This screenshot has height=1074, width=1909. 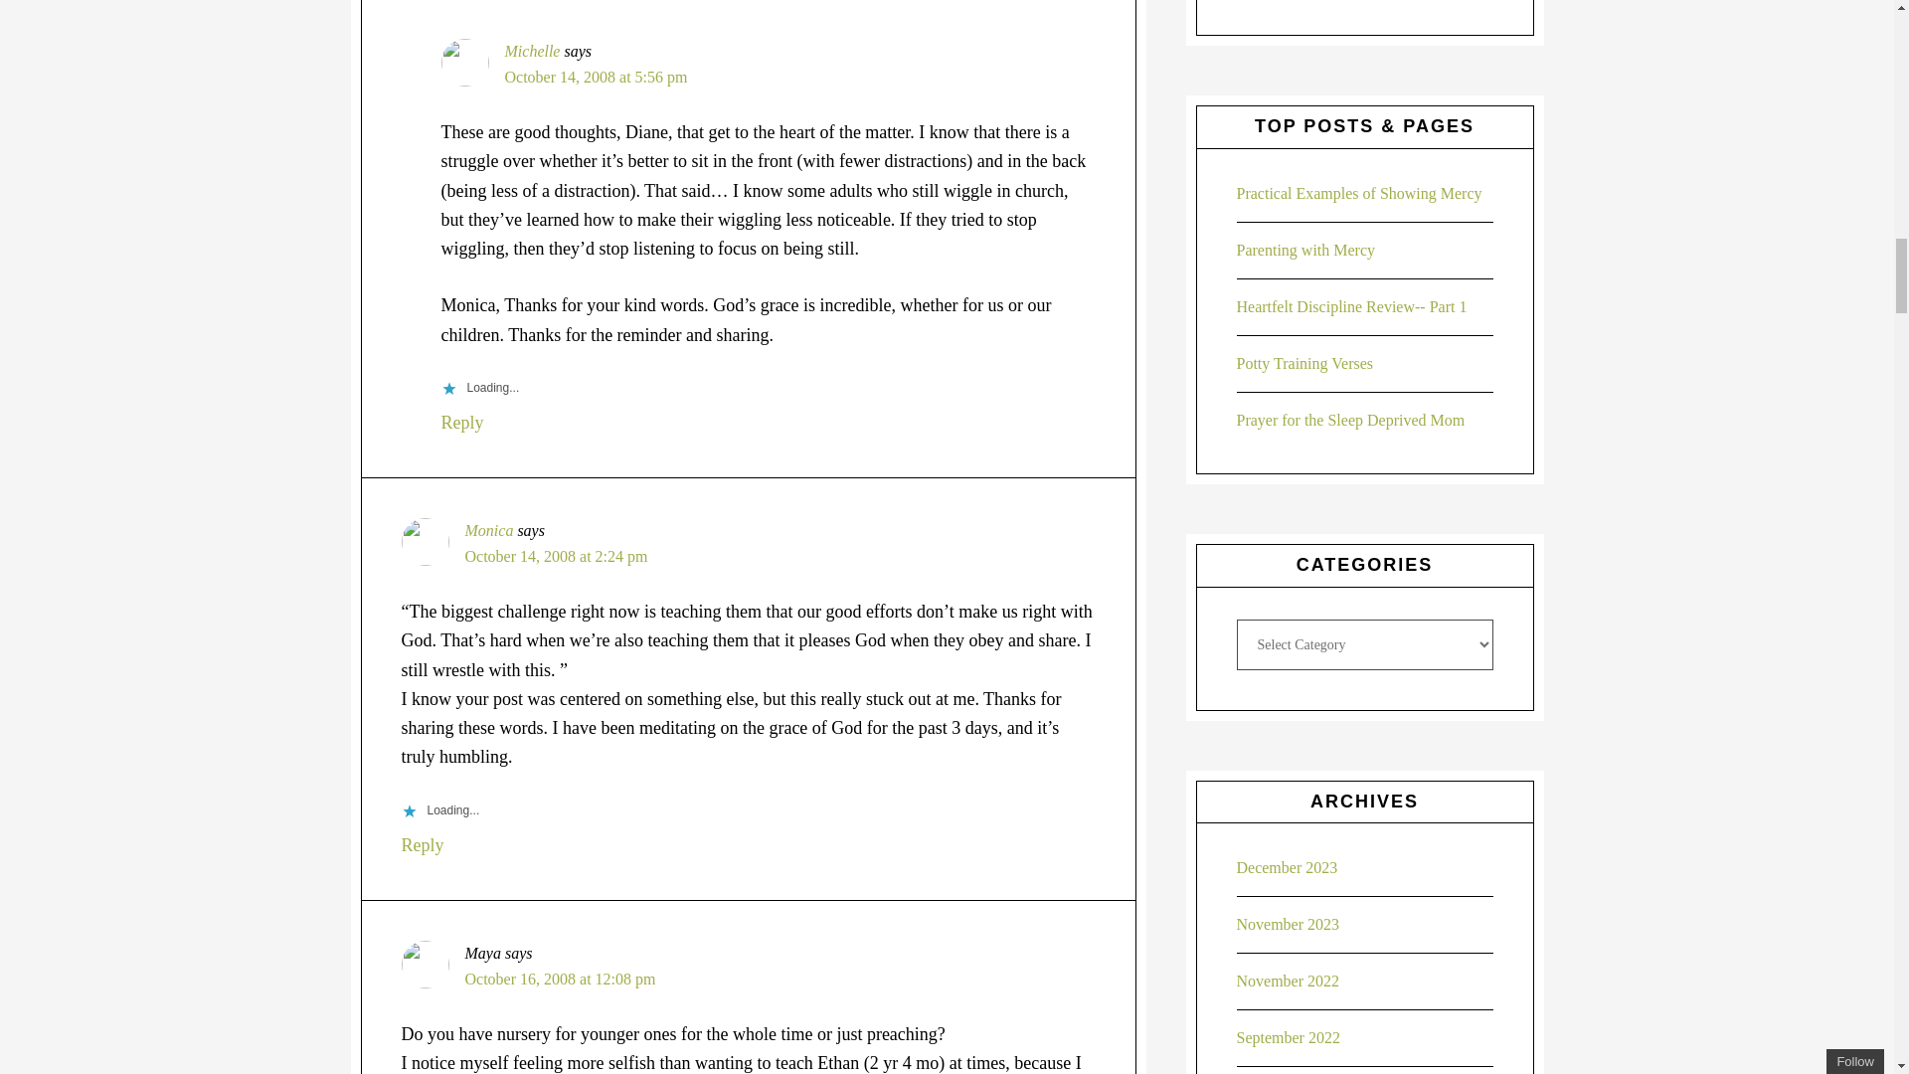 What do you see at coordinates (597, 78) in the screenshot?
I see `October 14, 2008 at 5:56 pm` at bounding box center [597, 78].